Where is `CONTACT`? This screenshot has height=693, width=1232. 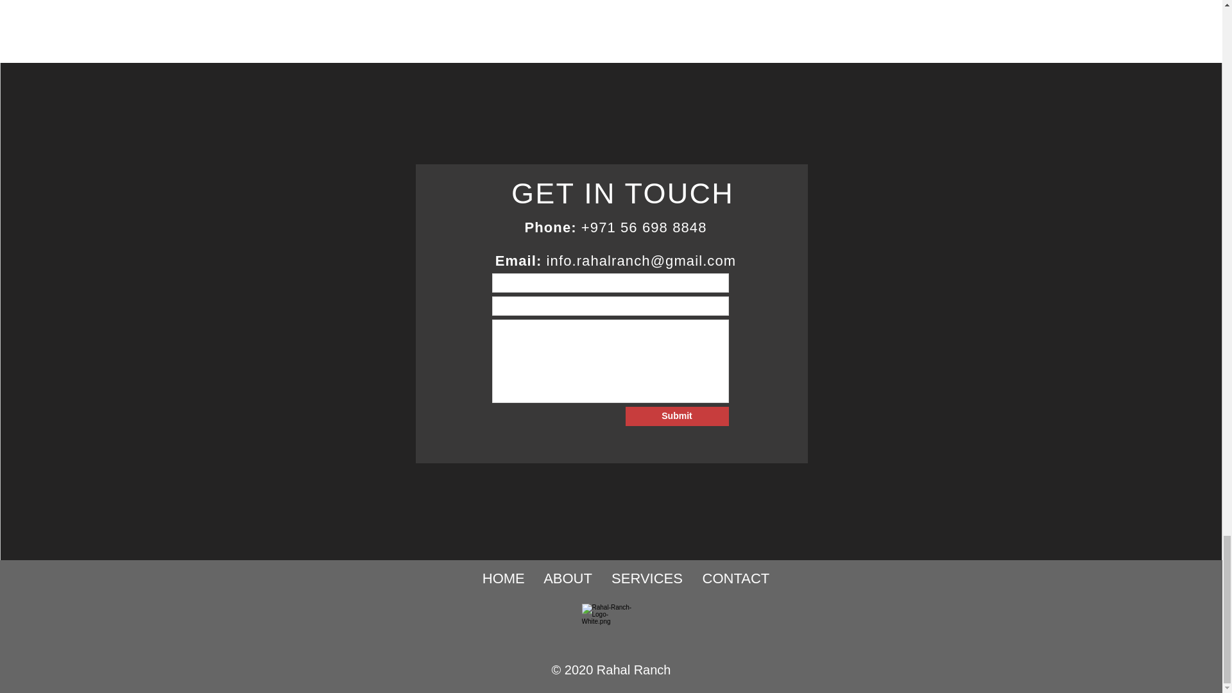 CONTACT is located at coordinates (736, 577).